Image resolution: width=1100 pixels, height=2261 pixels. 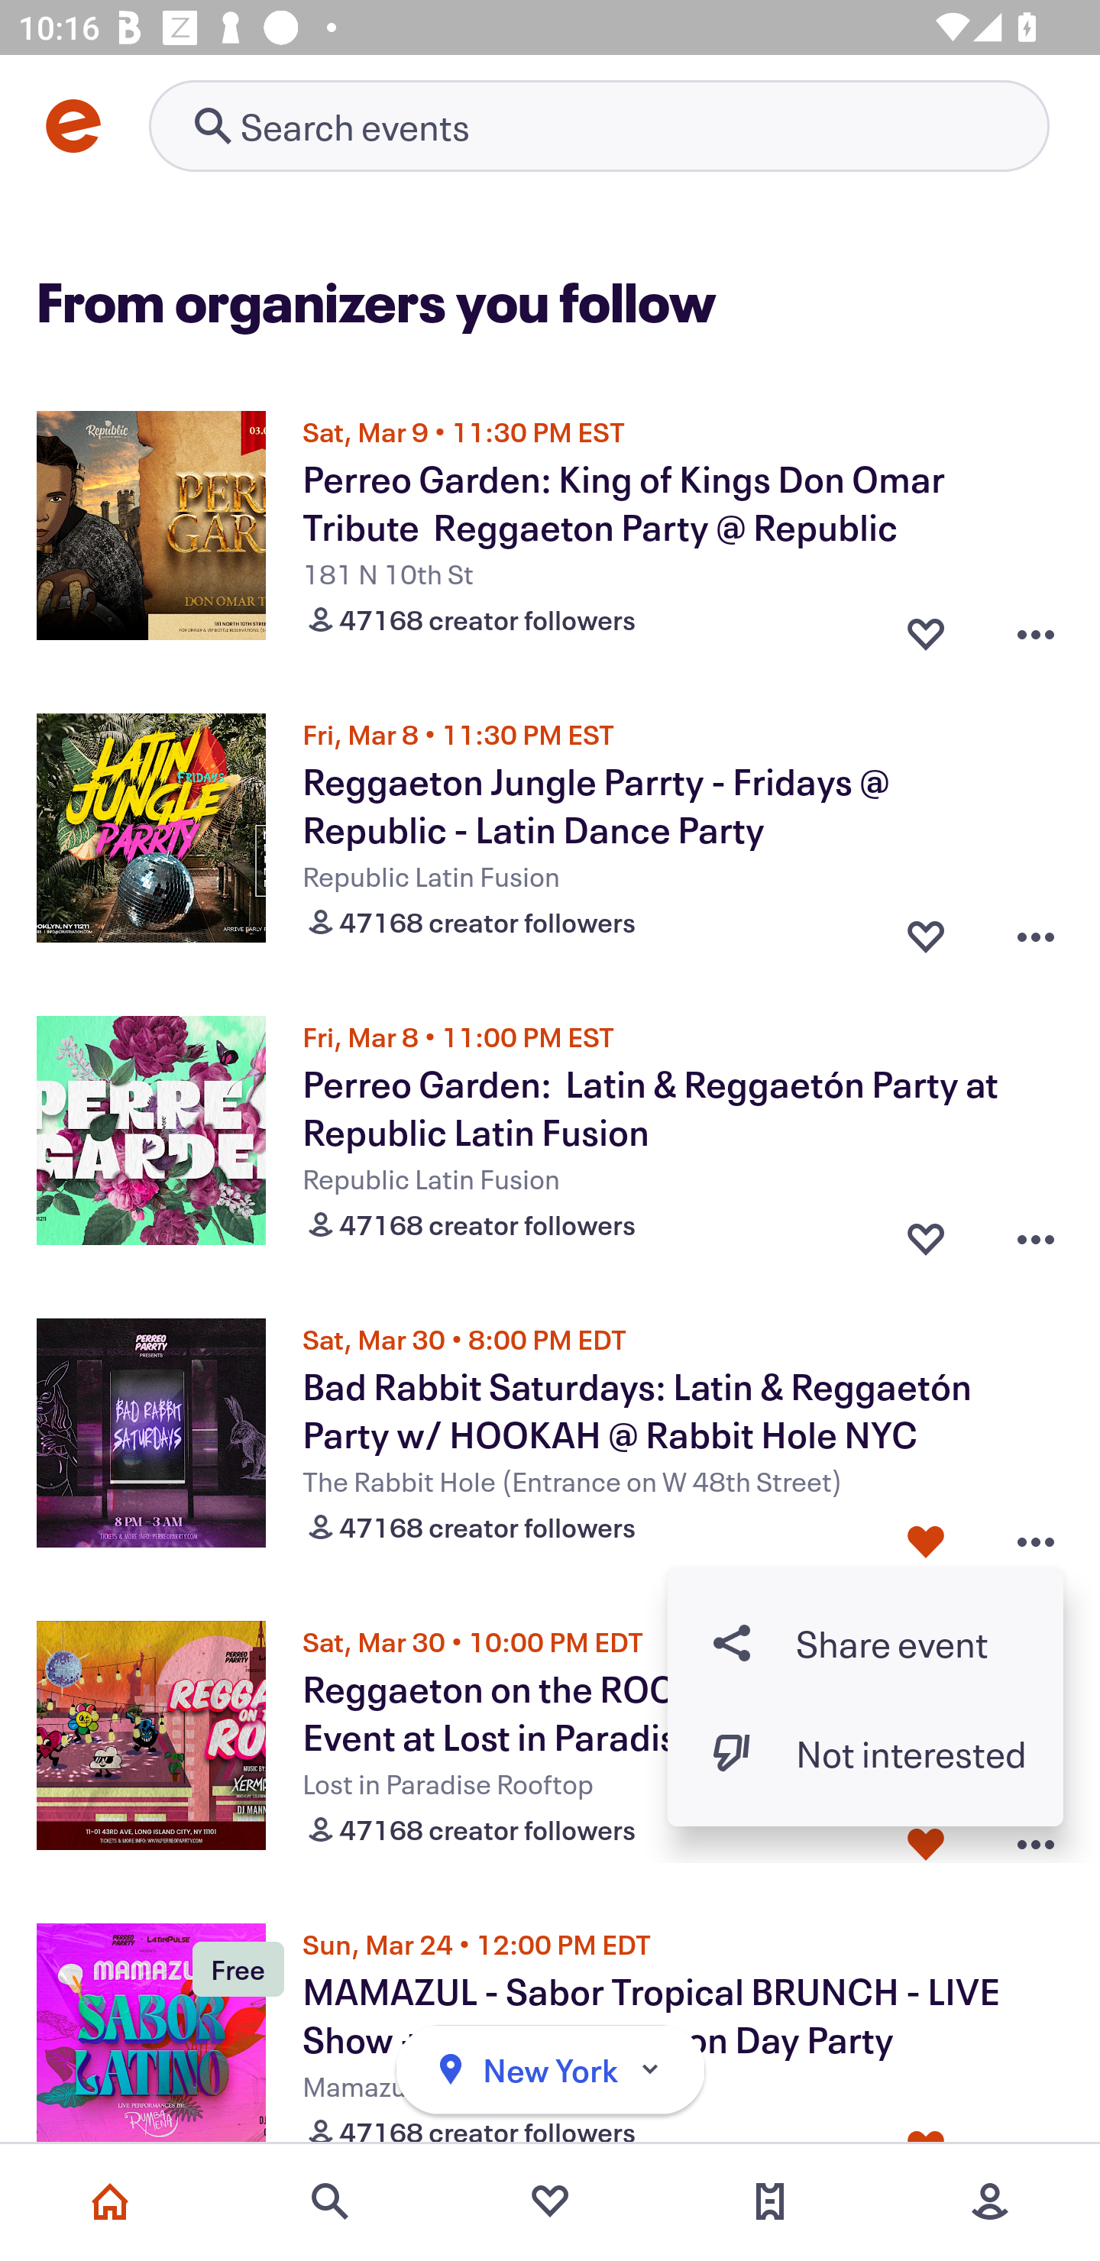 I want to click on Dislike event button Not interested, so click(x=865, y=1753).